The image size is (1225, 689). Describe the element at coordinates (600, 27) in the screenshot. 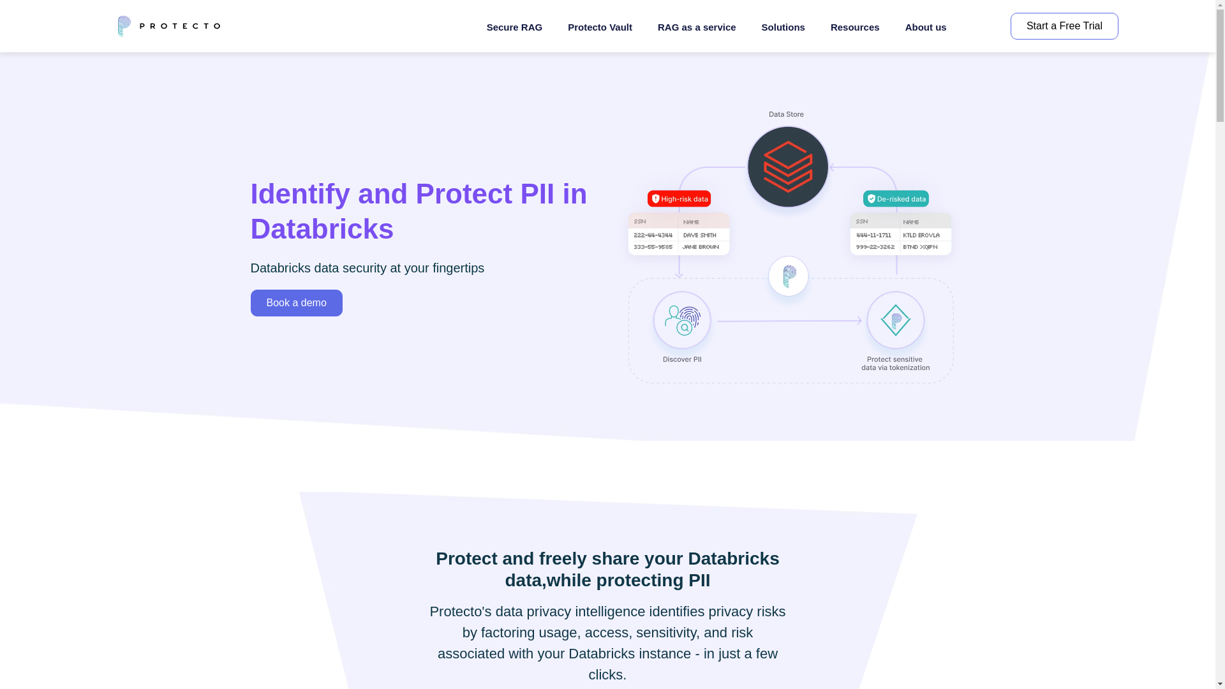

I see `Protecto Vault` at that location.